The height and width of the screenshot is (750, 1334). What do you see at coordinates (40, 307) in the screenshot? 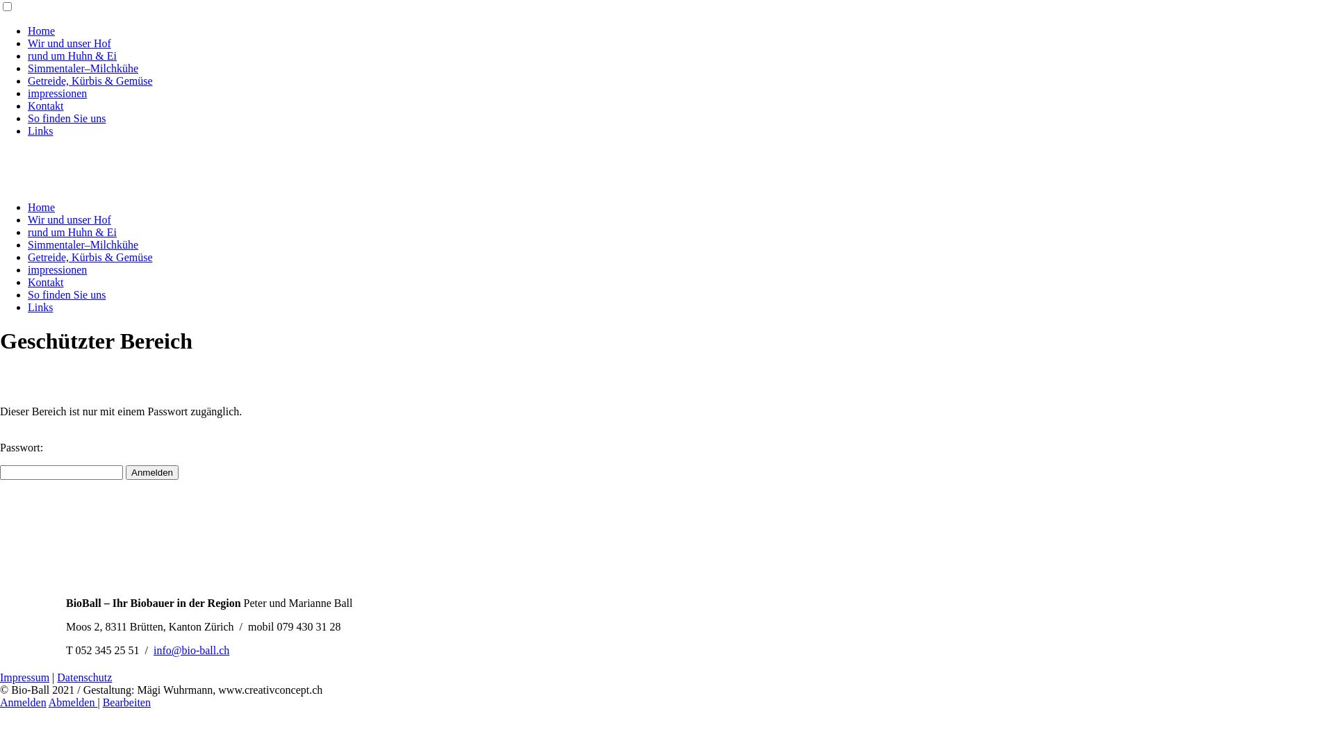
I see `Links` at bounding box center [40, 307].